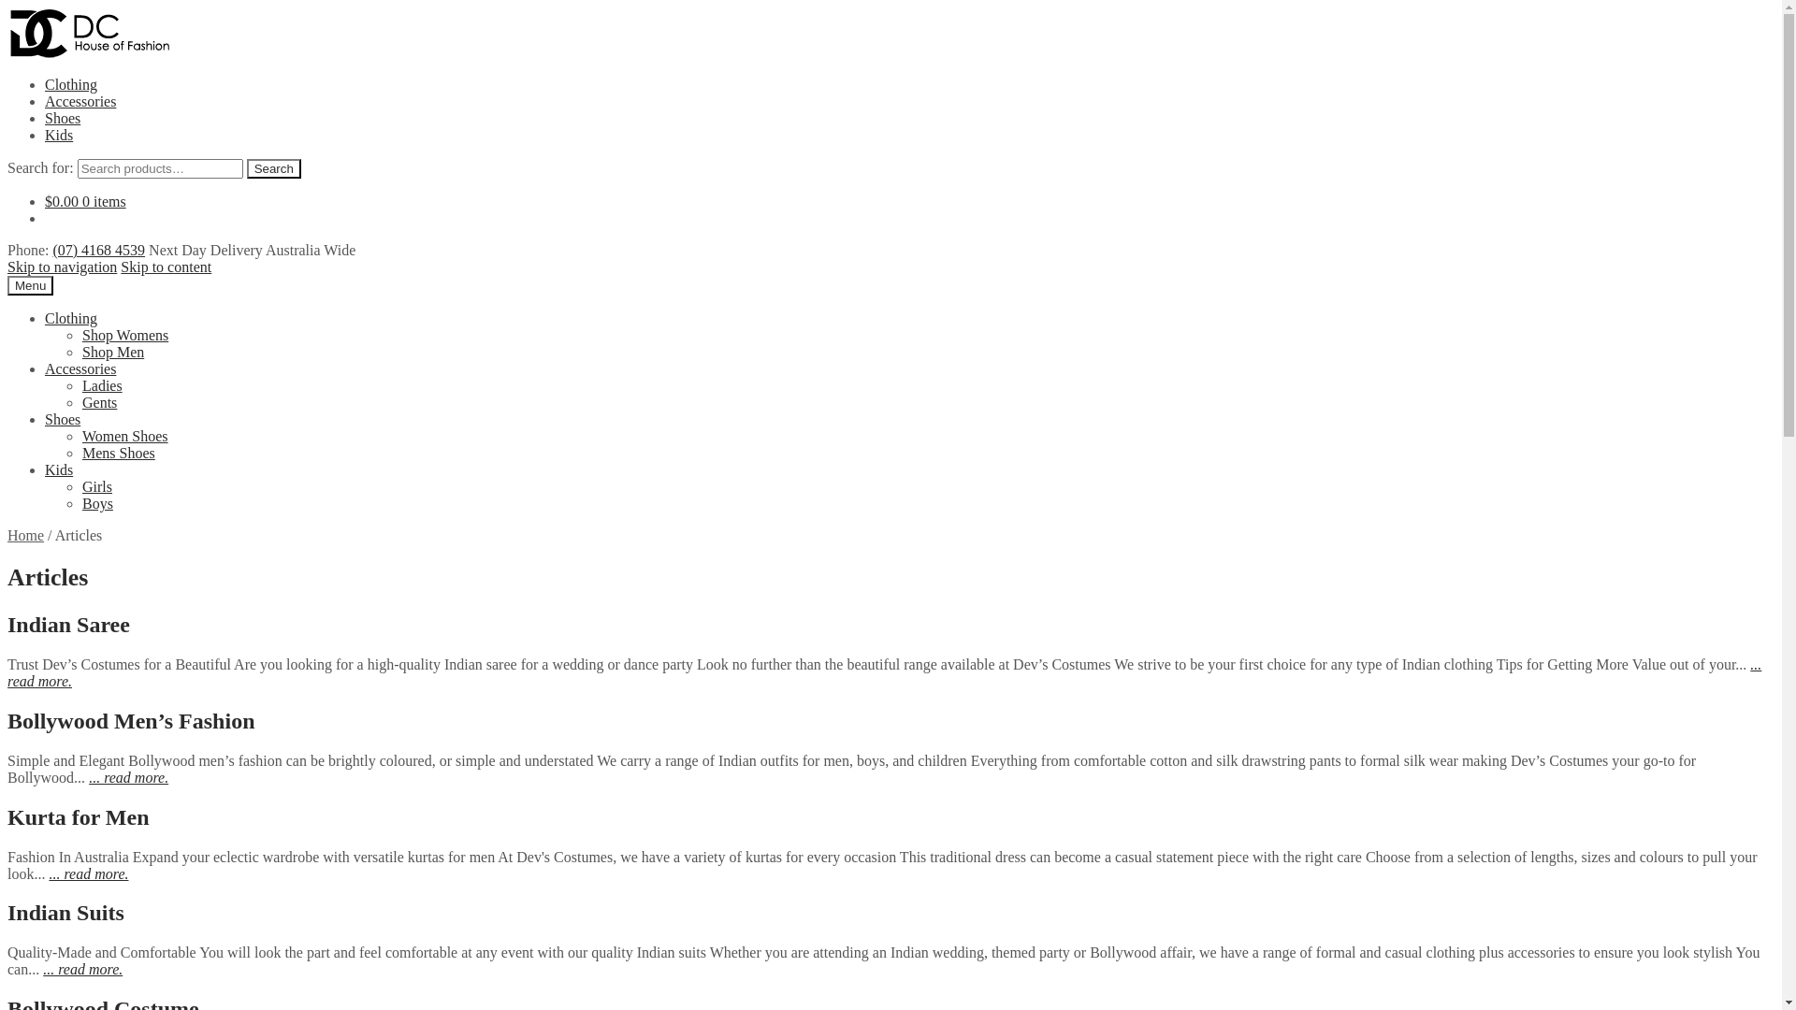  What do you see at coordinates (119, 453) in the screenshot?
I see `Mens Shoes` at bounding box center [119, 453].